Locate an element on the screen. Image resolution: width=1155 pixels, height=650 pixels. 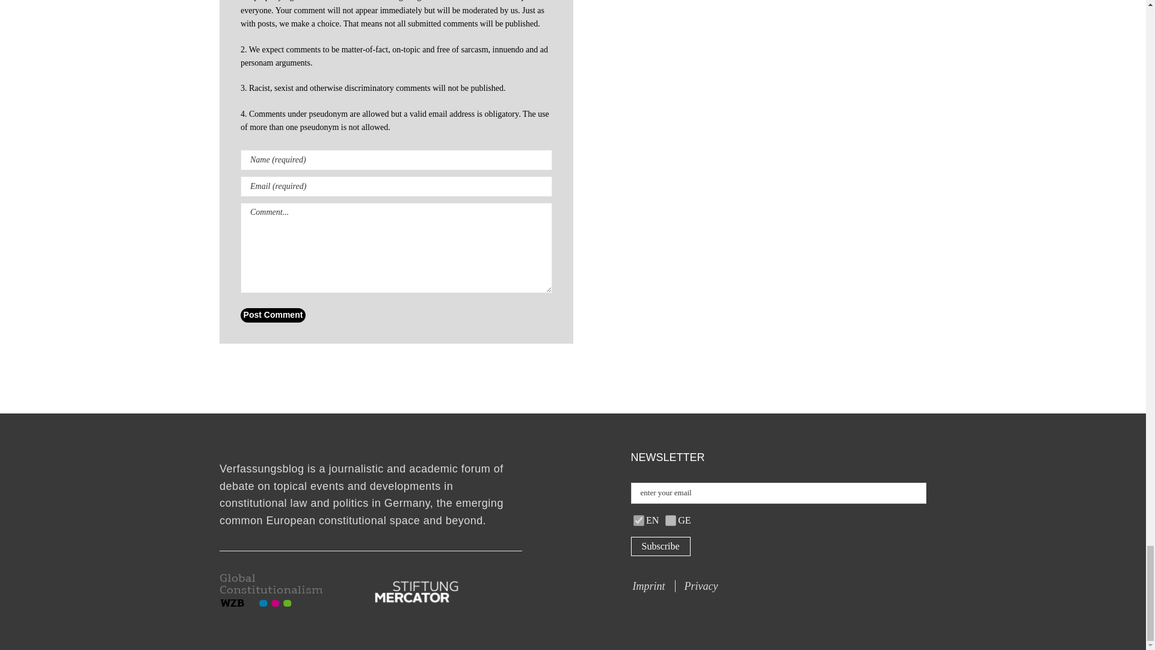
2 is located at coordinates (639, 520).